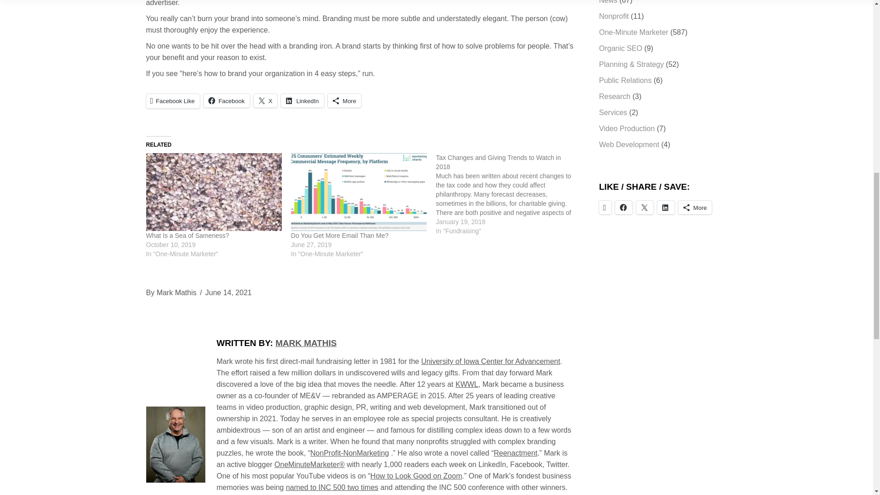 This screenshot has width=880, height=495. Describe the element at coordinates (172, 101) in the screenshot. I see `Click to share on Facebook Like` at that location.